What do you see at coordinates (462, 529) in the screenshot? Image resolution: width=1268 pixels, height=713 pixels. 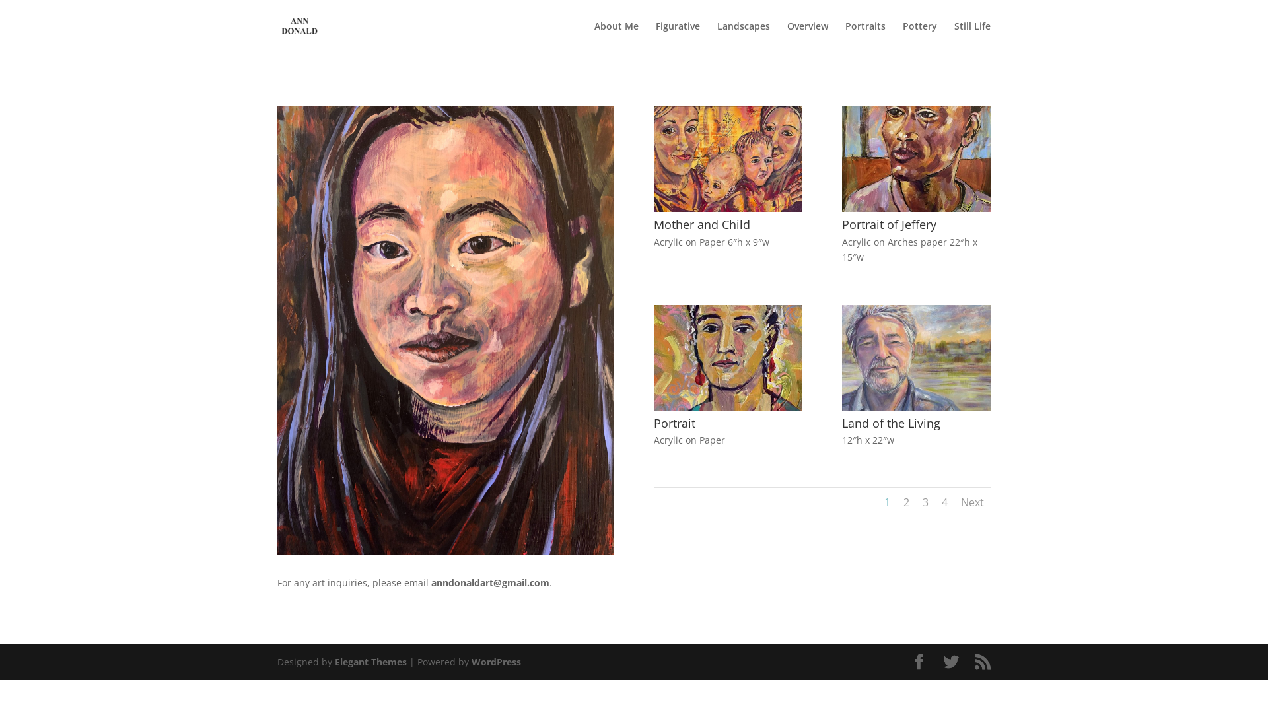 I see `12` at bounding box center [462, 529].